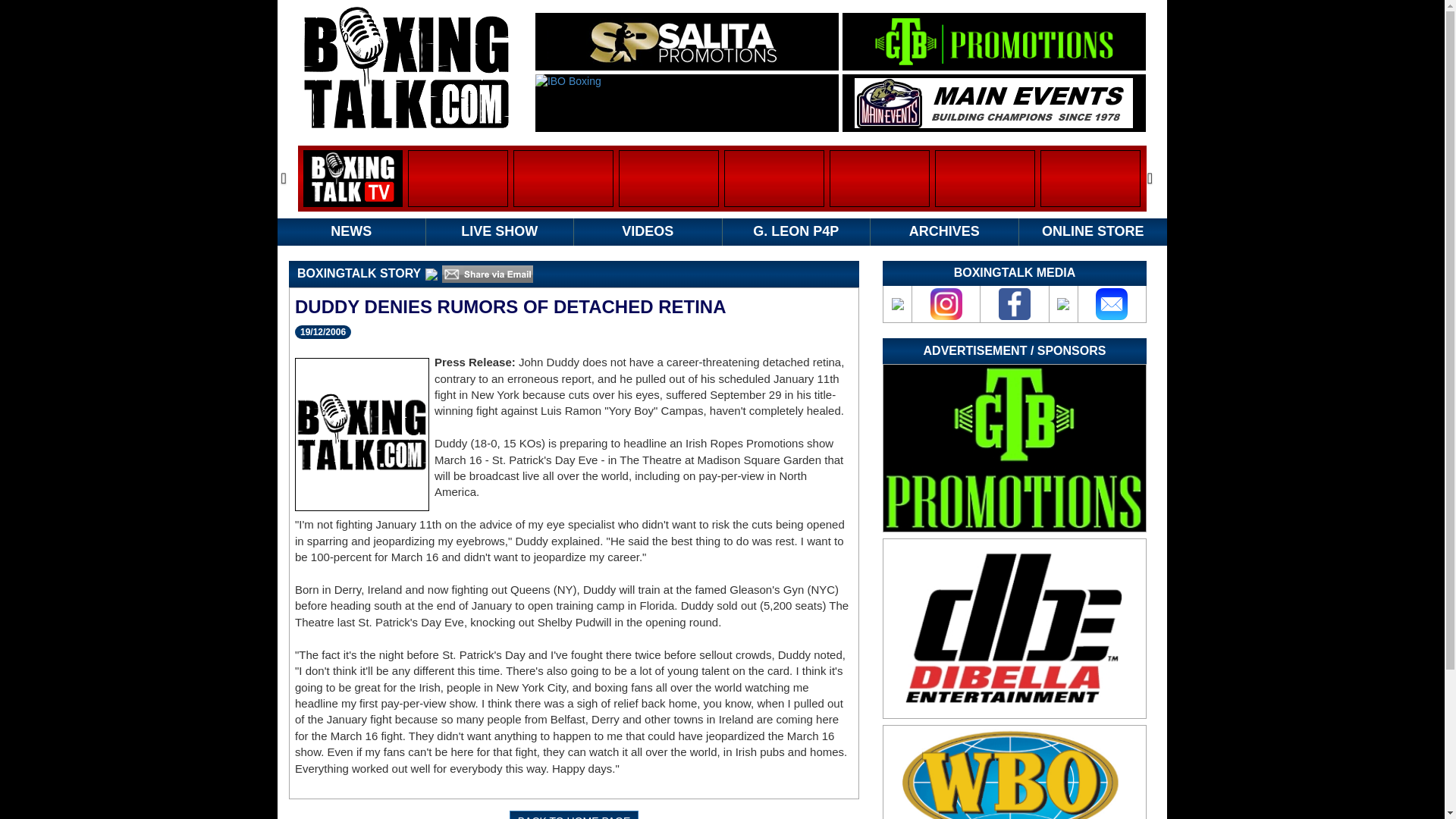  I want to click on Main Events, so click(993, 102).